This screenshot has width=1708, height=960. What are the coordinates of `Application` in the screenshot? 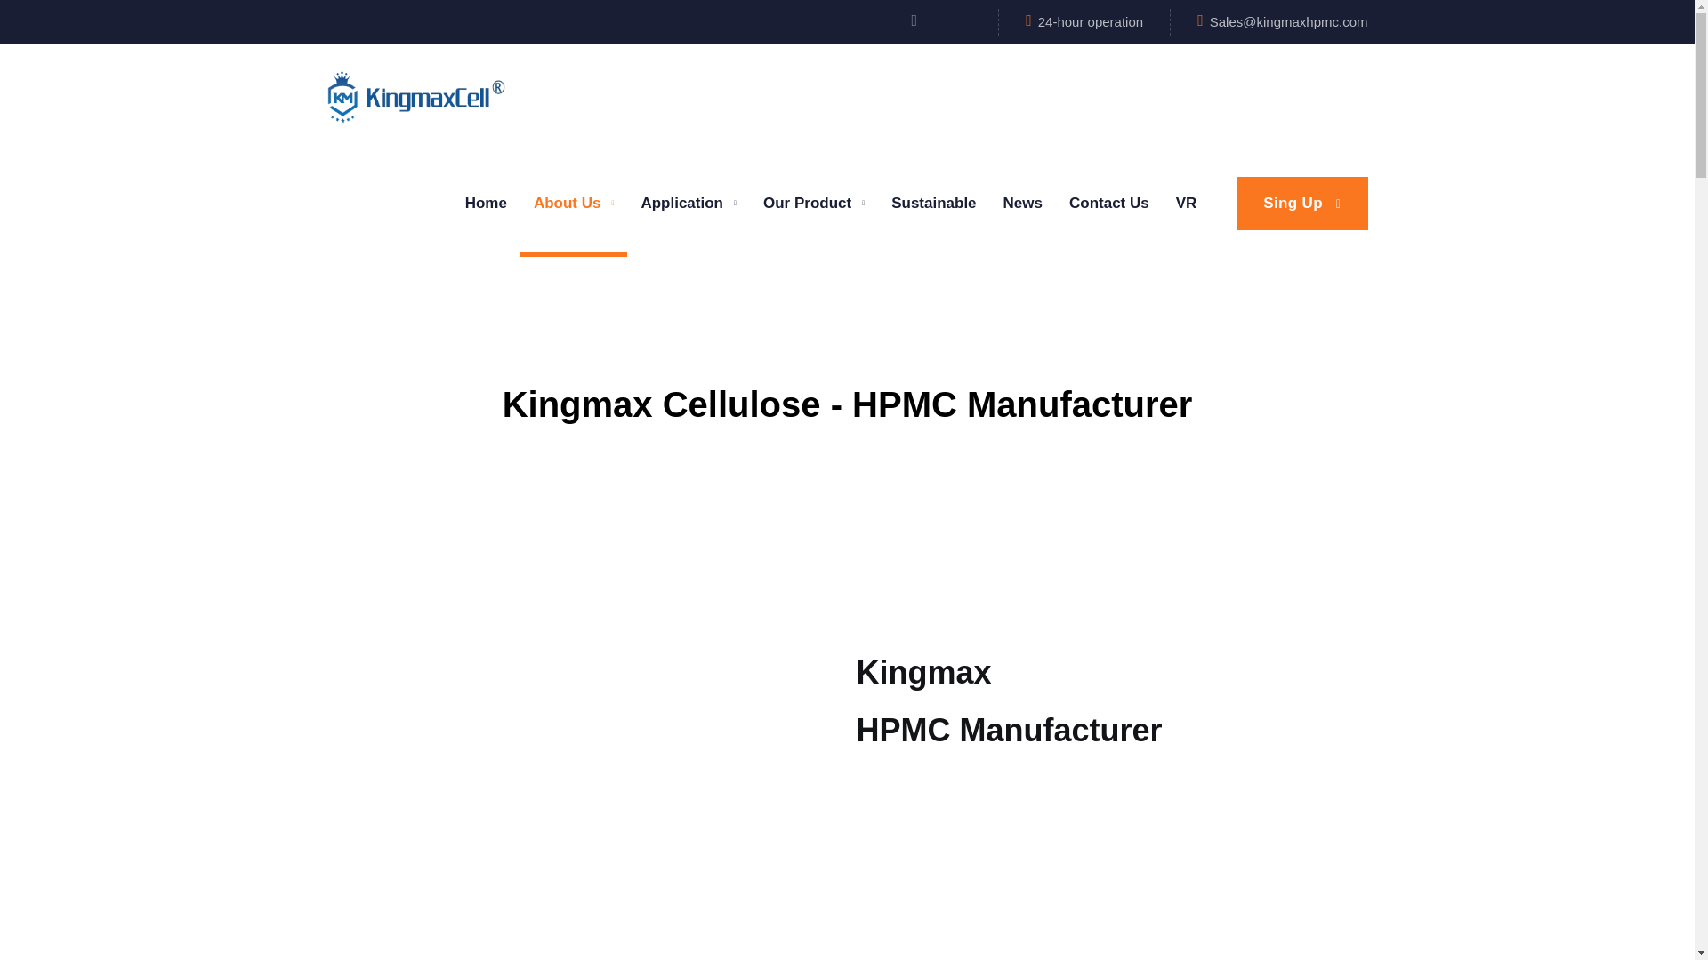 It's located at (689, 203).